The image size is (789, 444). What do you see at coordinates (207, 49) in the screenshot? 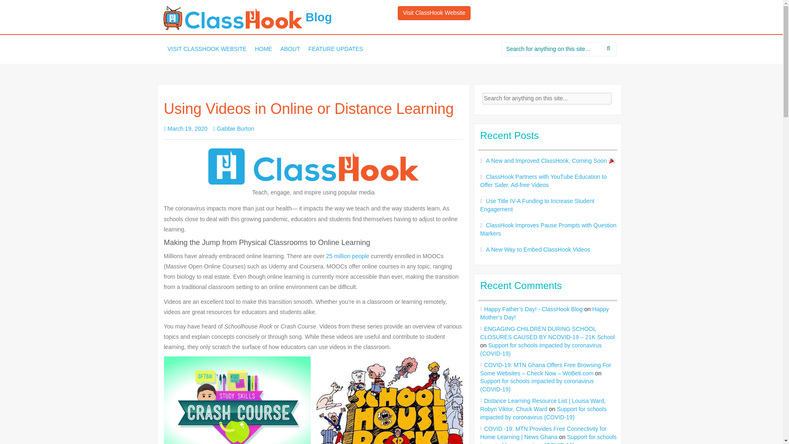
I see `VISIT CLASSHOOK WEBSITE` at bounding box center [207, 49].